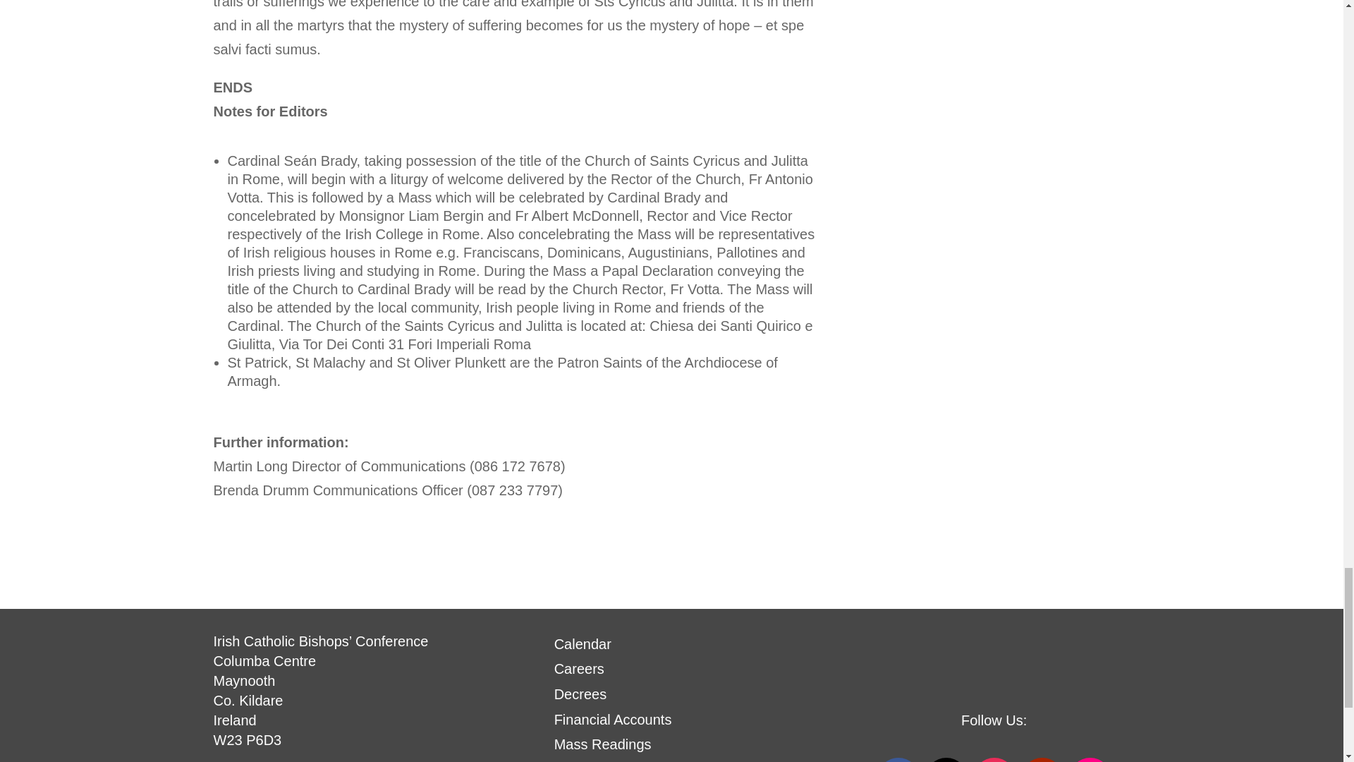  I want to click on Follow on Facebook, so click(898, 759).